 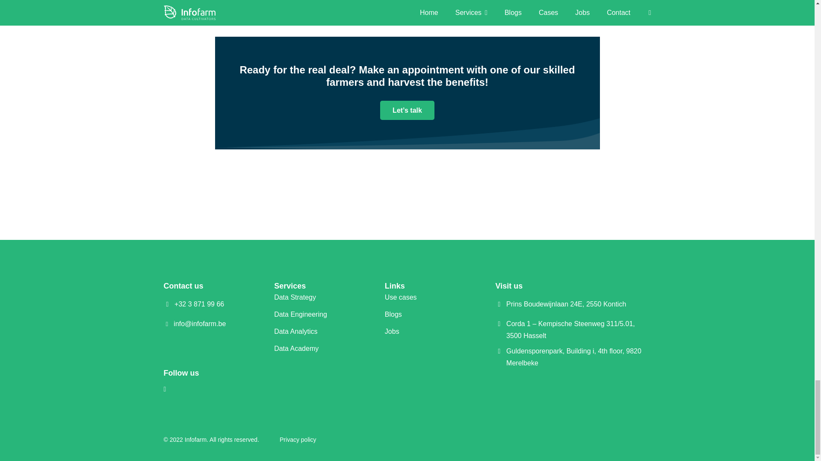 What do you see at coordinates (401, 297) in the screenshot?
I see `Use cases` at bounding box center [401, 297].